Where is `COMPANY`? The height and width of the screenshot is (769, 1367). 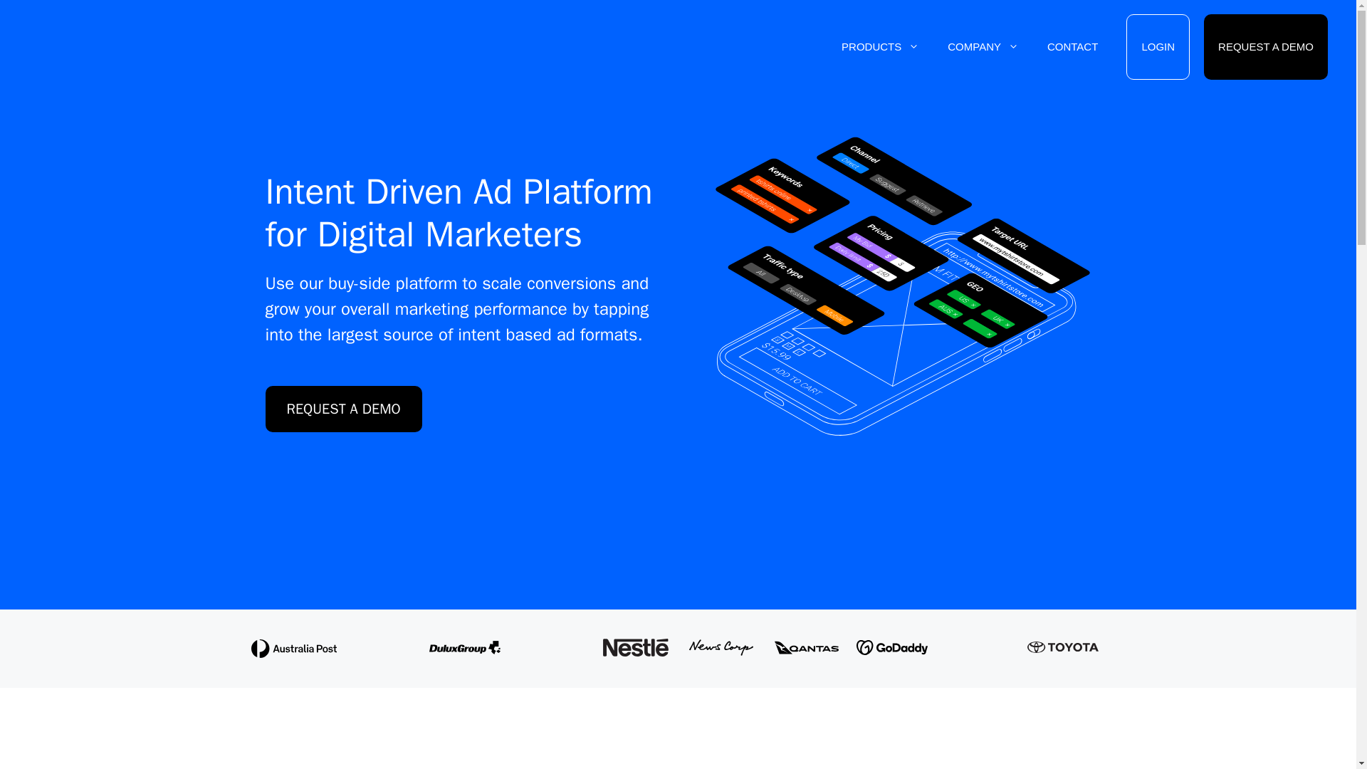
COMPANY is located at coordinates (983, 46).